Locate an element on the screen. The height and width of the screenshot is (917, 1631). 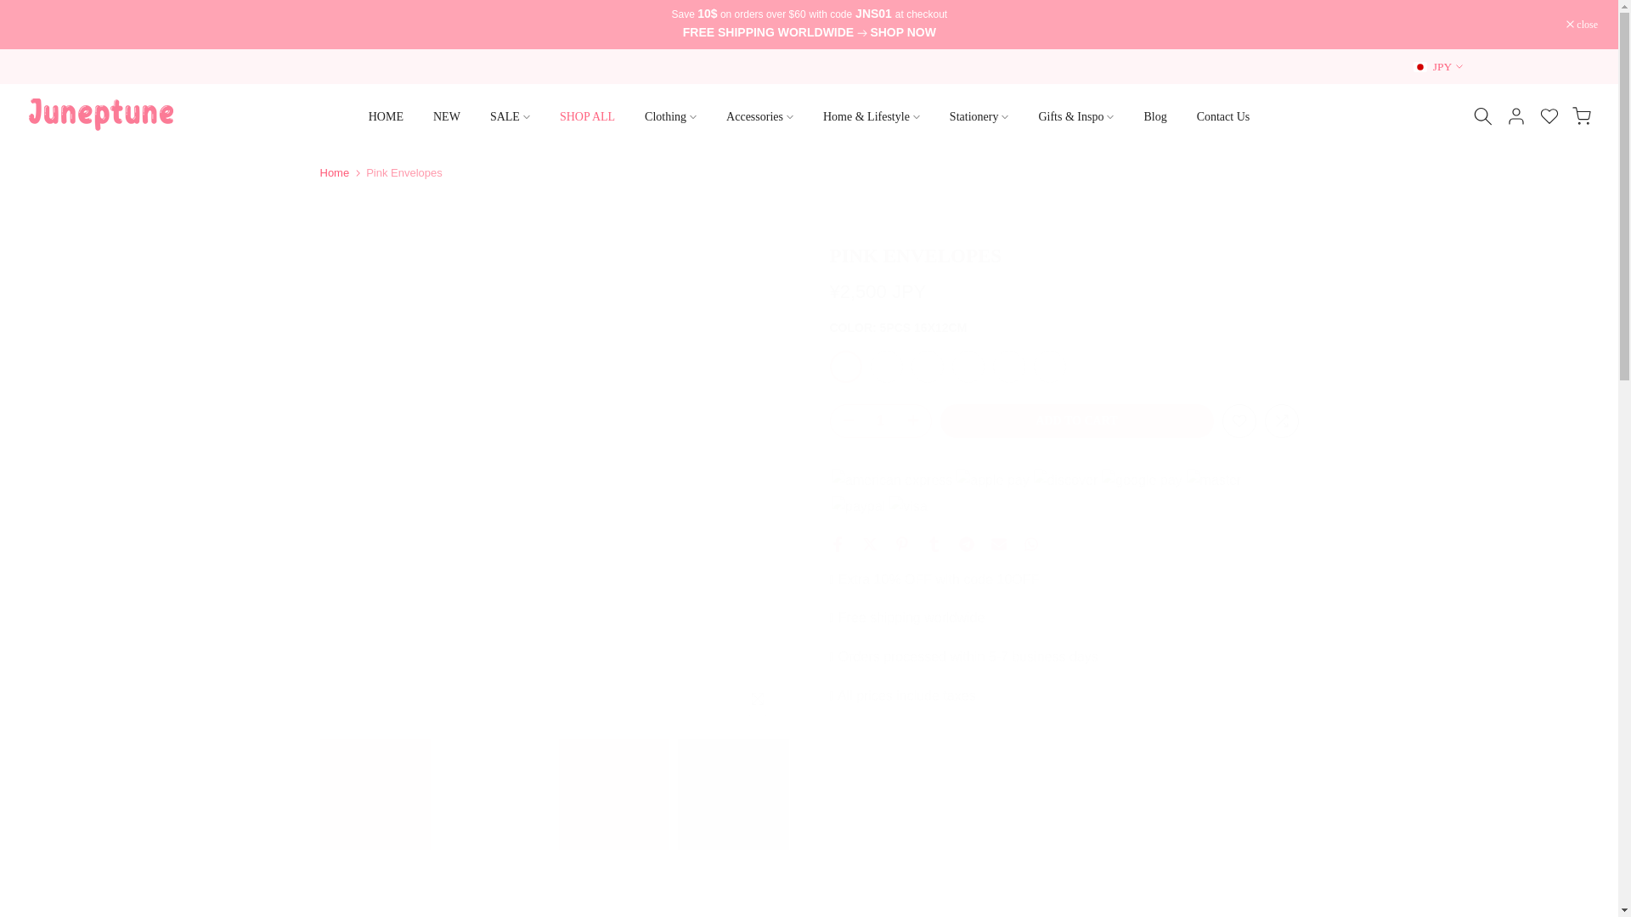
Share on WhatsApp is located at coordinates (1030, 543).